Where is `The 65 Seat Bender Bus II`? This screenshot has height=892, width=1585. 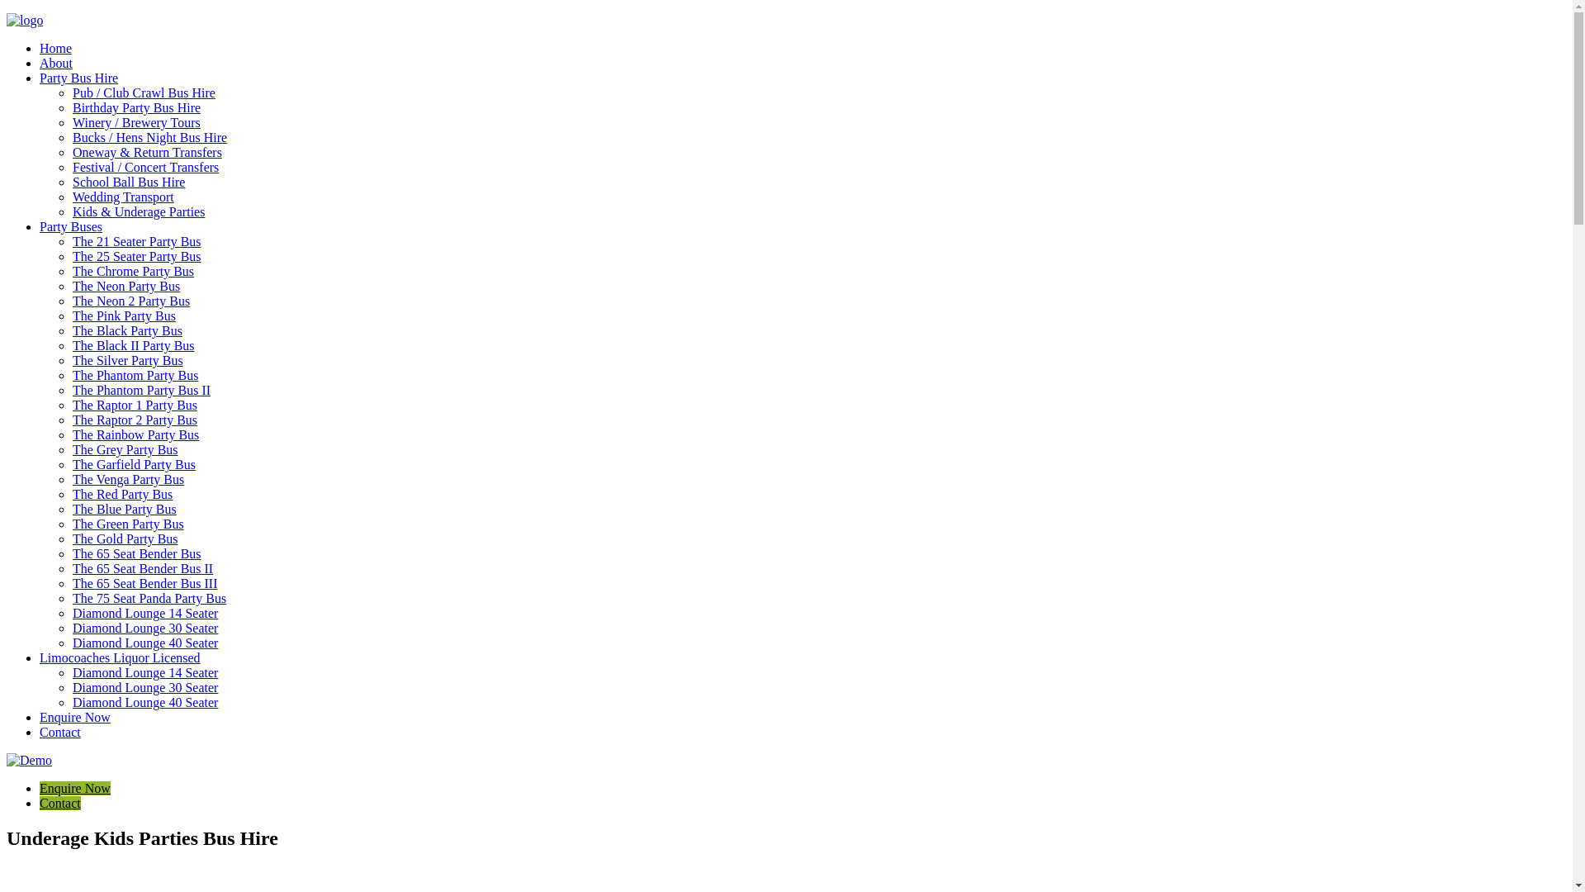
The 65 Seat Bender Bus II is located at coordinates (143, 568).